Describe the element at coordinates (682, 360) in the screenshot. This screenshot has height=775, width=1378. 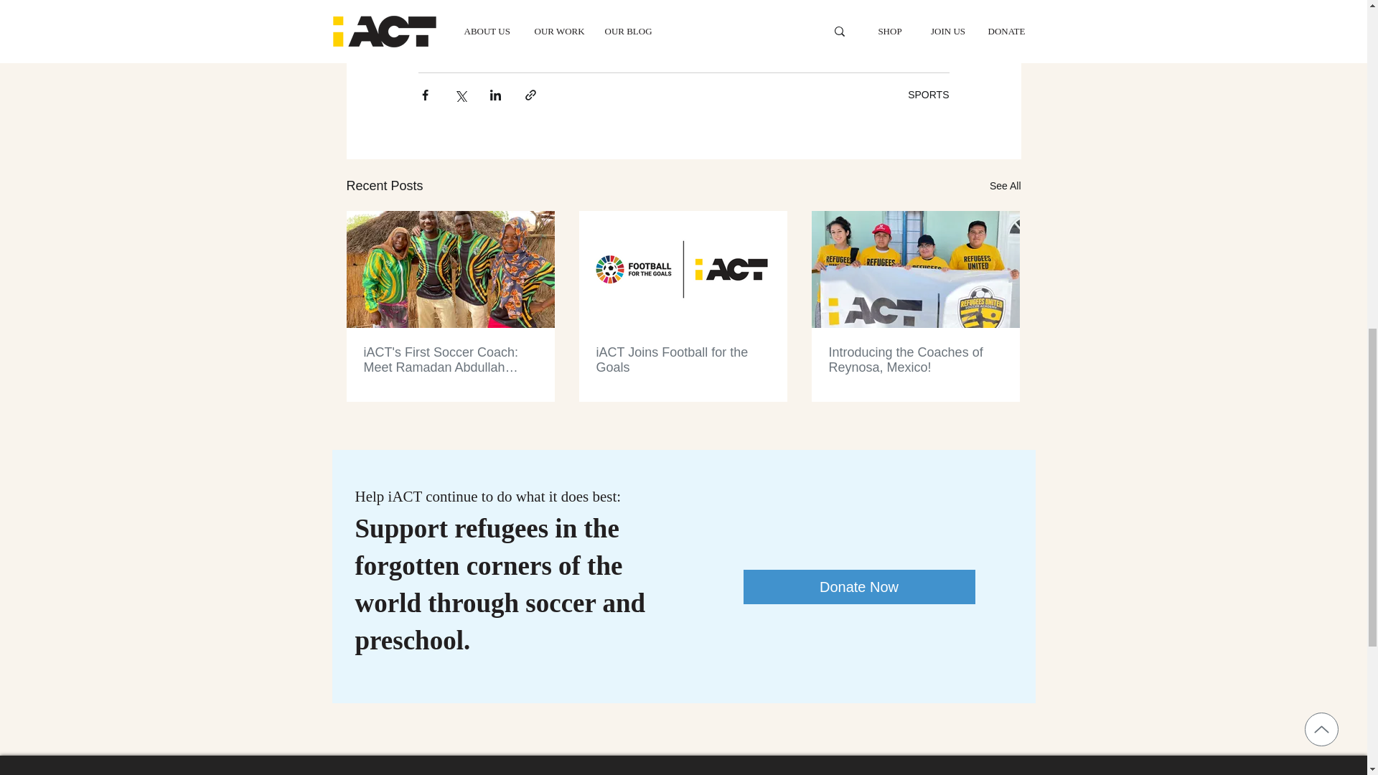
I see `iACT Joins Football for the Goals` at that location.